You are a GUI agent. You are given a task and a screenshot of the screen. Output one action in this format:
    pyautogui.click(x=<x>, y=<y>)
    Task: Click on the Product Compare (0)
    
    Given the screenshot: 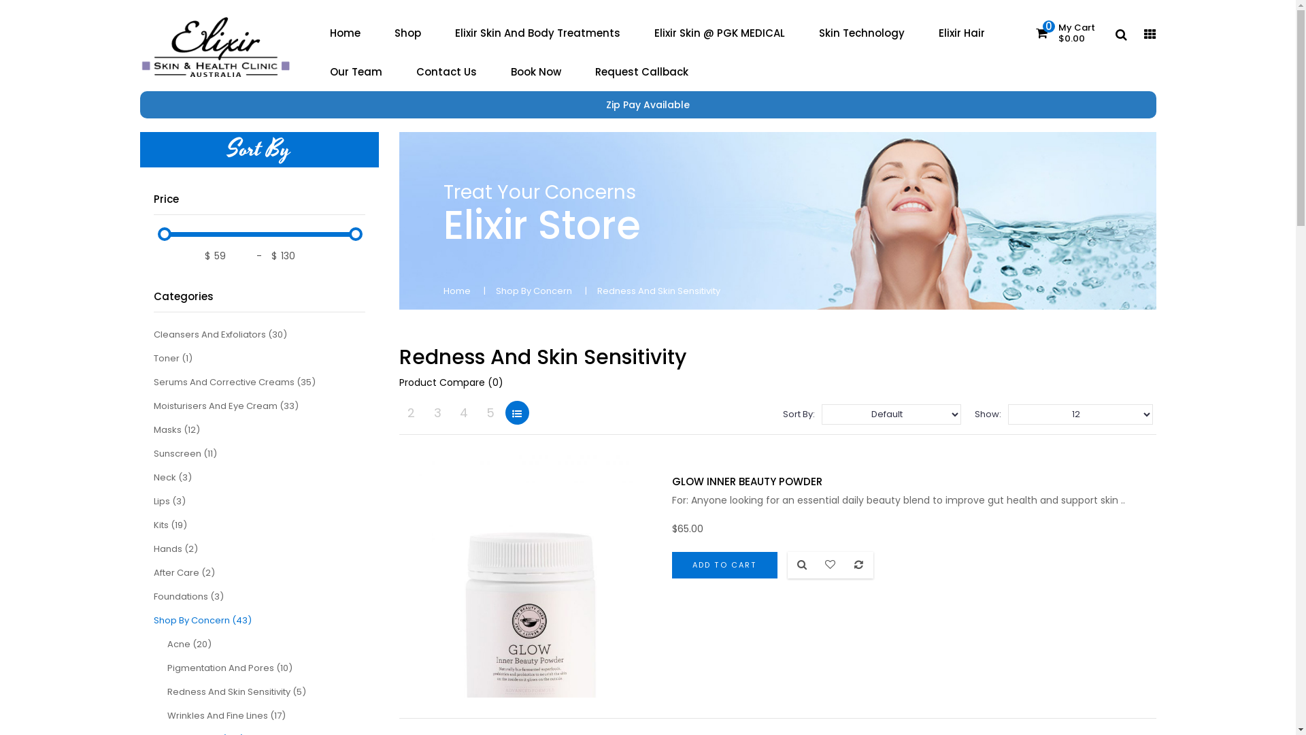 What is the action you would take?
    pyautogui.click(x=450, y=382)
    